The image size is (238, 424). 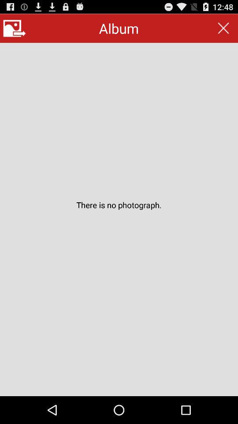 I want to click on turn on item at the top right corner, so click(x=223, y=28).